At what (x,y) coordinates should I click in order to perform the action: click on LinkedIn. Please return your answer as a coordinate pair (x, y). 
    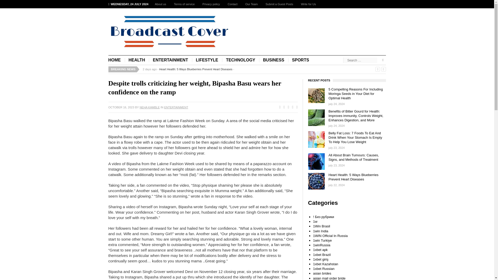
    Looking at the image, I should click on (296, 107).